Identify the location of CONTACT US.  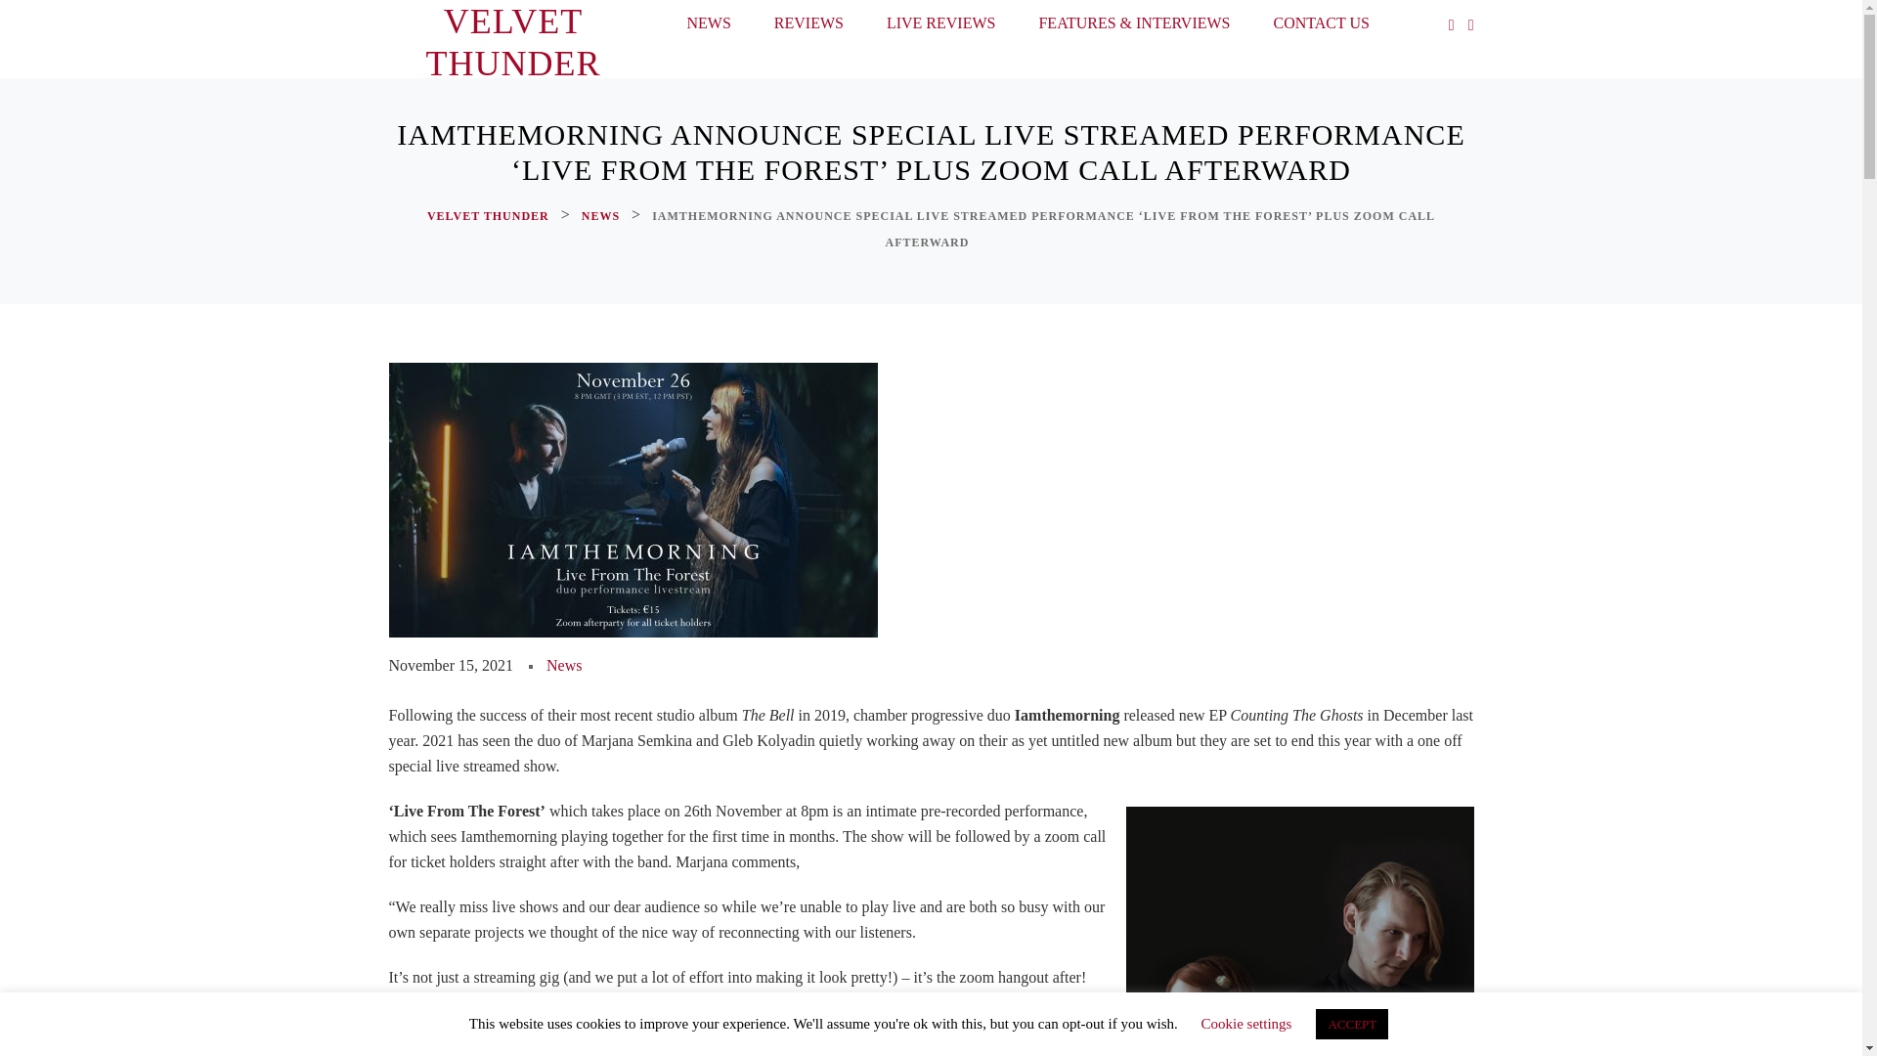
(1321, 27).